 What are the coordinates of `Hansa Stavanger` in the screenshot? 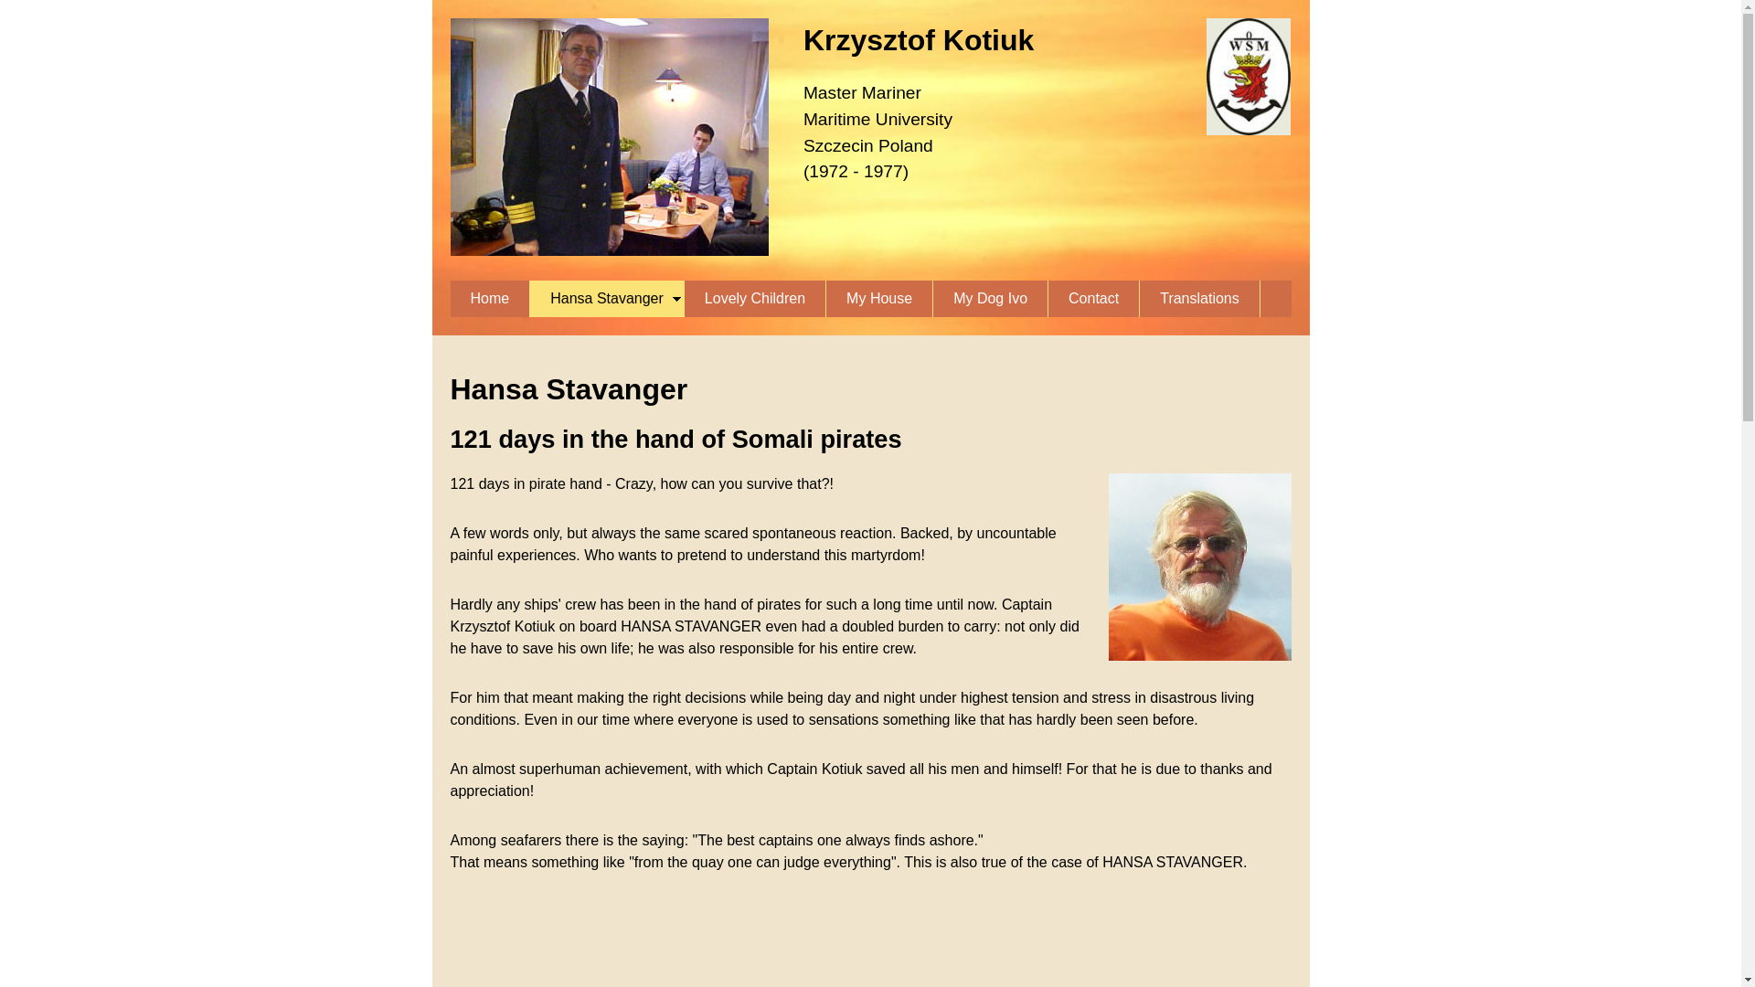 It's located at (607, 298).